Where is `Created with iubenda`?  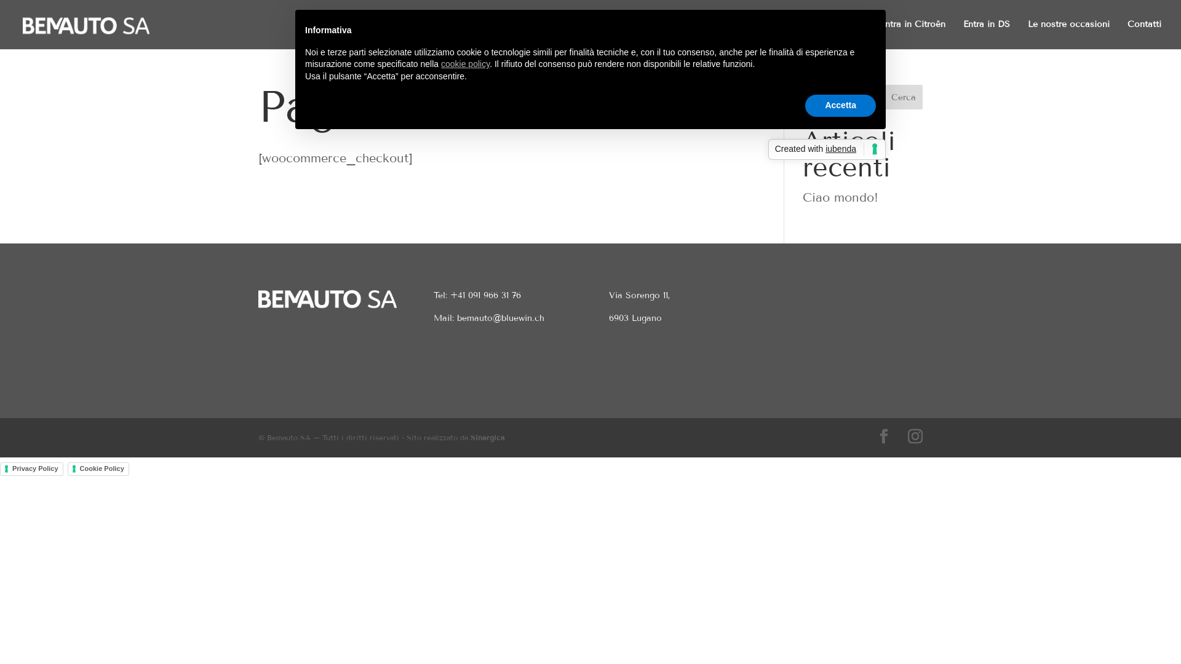 Created with iubenda is located at coordinates (827, 149).